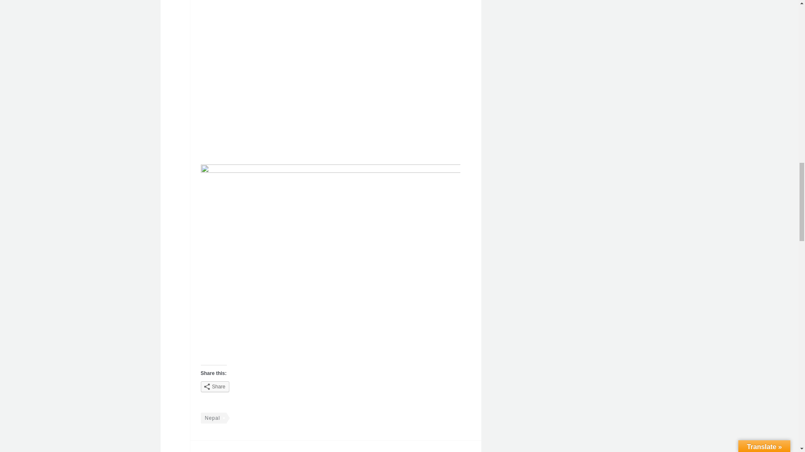 Image resolution: width=805 pixels, height=452 pixels. I want to click on Share, so click(215, 387).